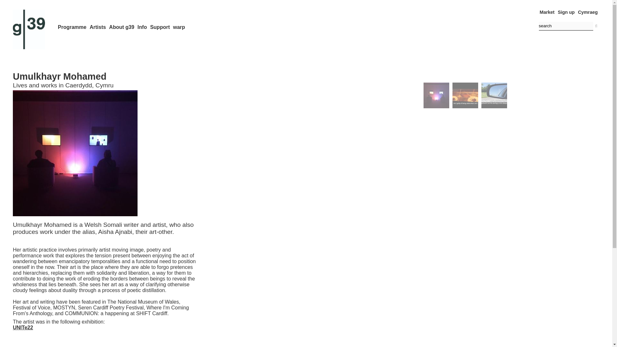  Describe the element at coordinates (23, 327) in the screenshot. I see `UNITe22` at that location.